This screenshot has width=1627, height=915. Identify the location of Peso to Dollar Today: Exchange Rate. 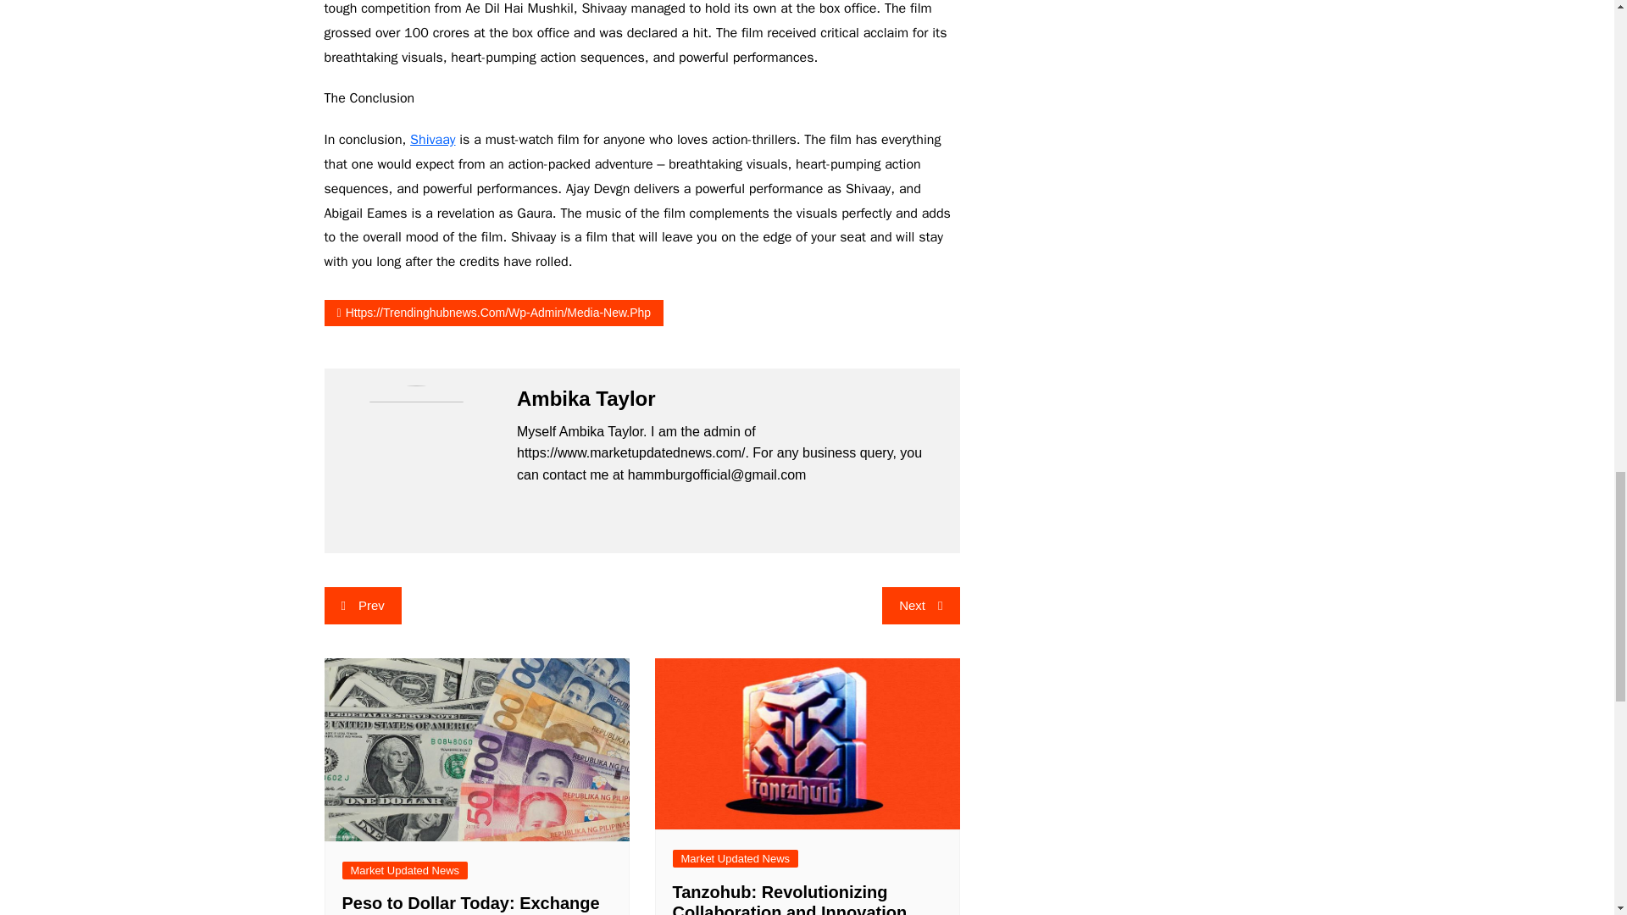
(471, 905).